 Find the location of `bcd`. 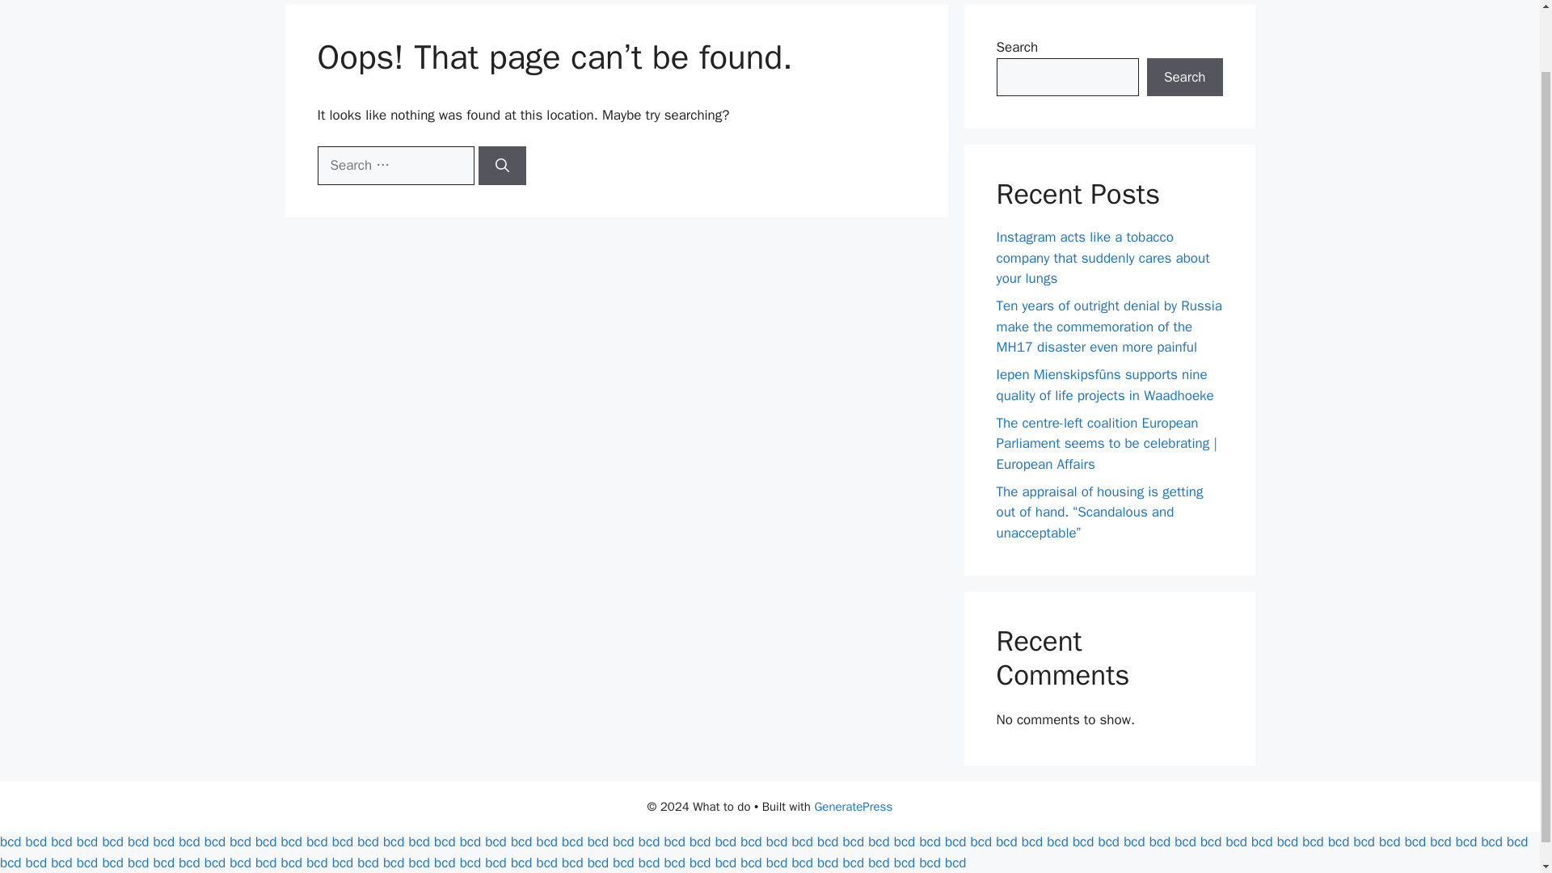

bcd is located at coordinates (86, 841).